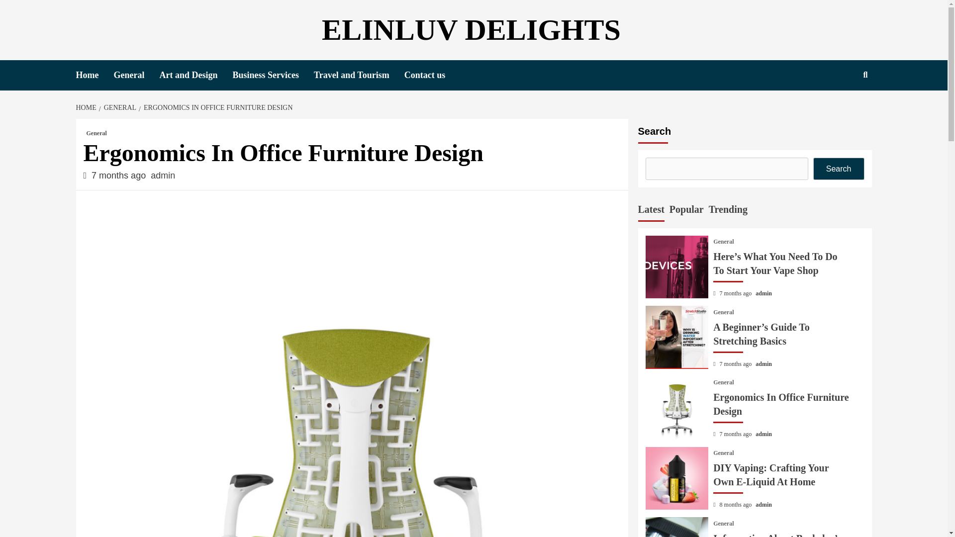 Image resolution: width=955 pixels, height=537 pixels. What do you see at coordinates (195, 75) in the screenshot?
I see `Art and Design` at bounding box center [195, 75].